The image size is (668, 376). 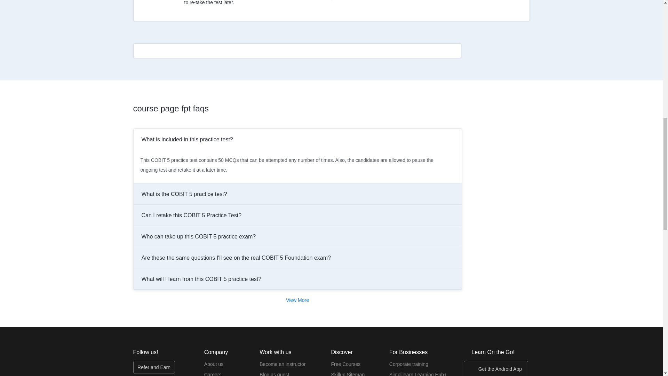 I want to click on what will i learn from this cobit 5 practice test?, so click(x=297, y=279).